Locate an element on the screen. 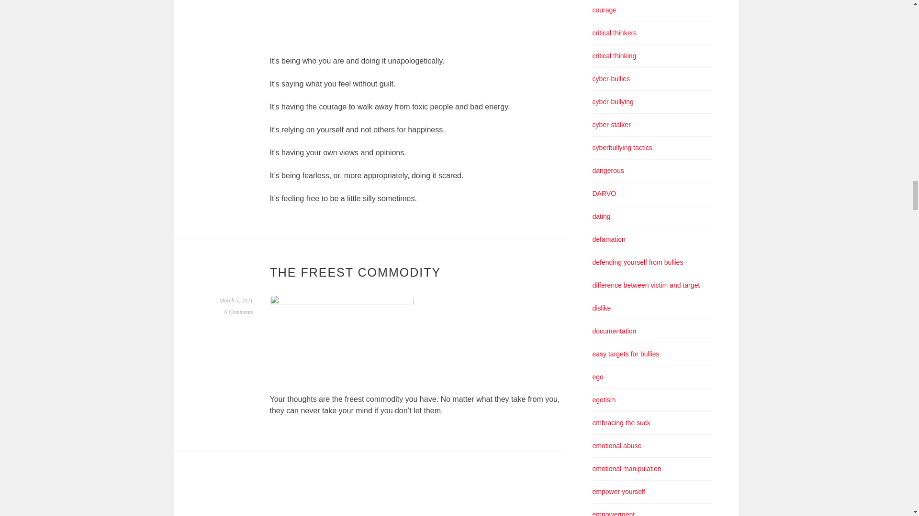 This screenshot has height=516, width=919. THE FREEST COMMODITY is located at coordinates (355, 272).